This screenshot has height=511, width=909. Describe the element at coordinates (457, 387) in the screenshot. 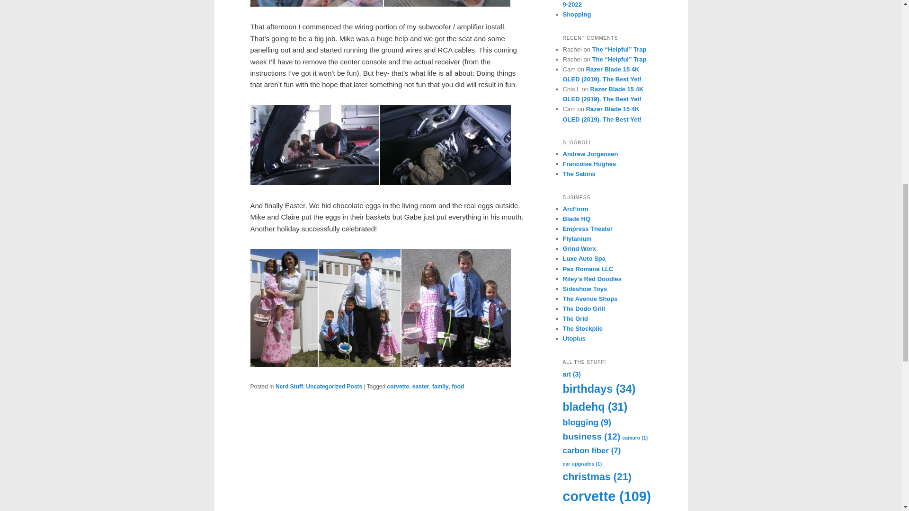

I see `food` at that location.